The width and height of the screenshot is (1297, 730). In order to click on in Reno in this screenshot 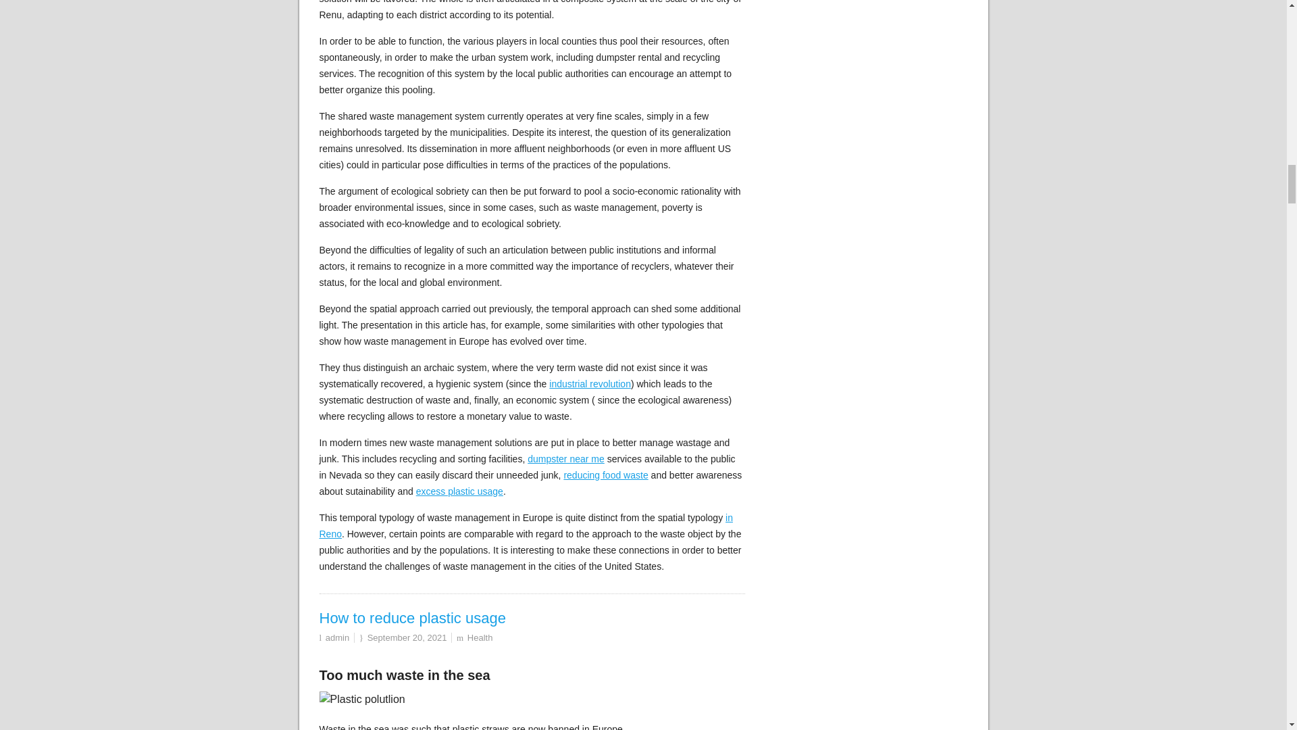, I will do `click(526, 526)`.